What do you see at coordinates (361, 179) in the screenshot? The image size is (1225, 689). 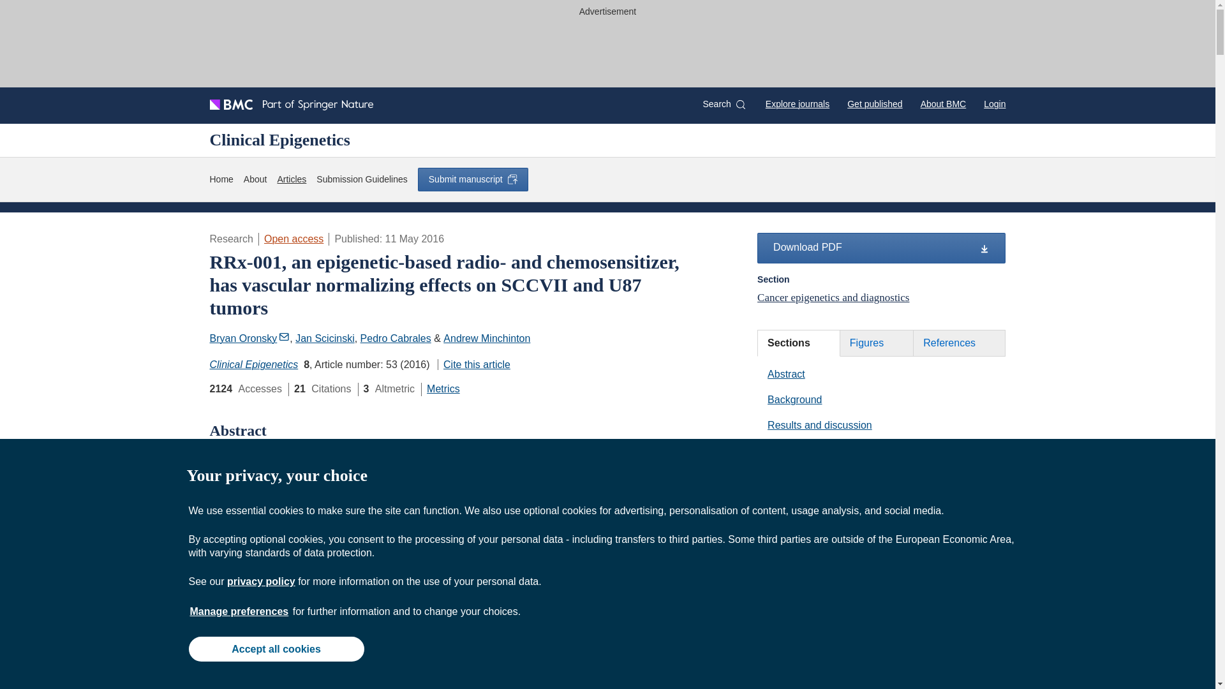 I see `Submission Guidelines` at bounding box center [361, 179].